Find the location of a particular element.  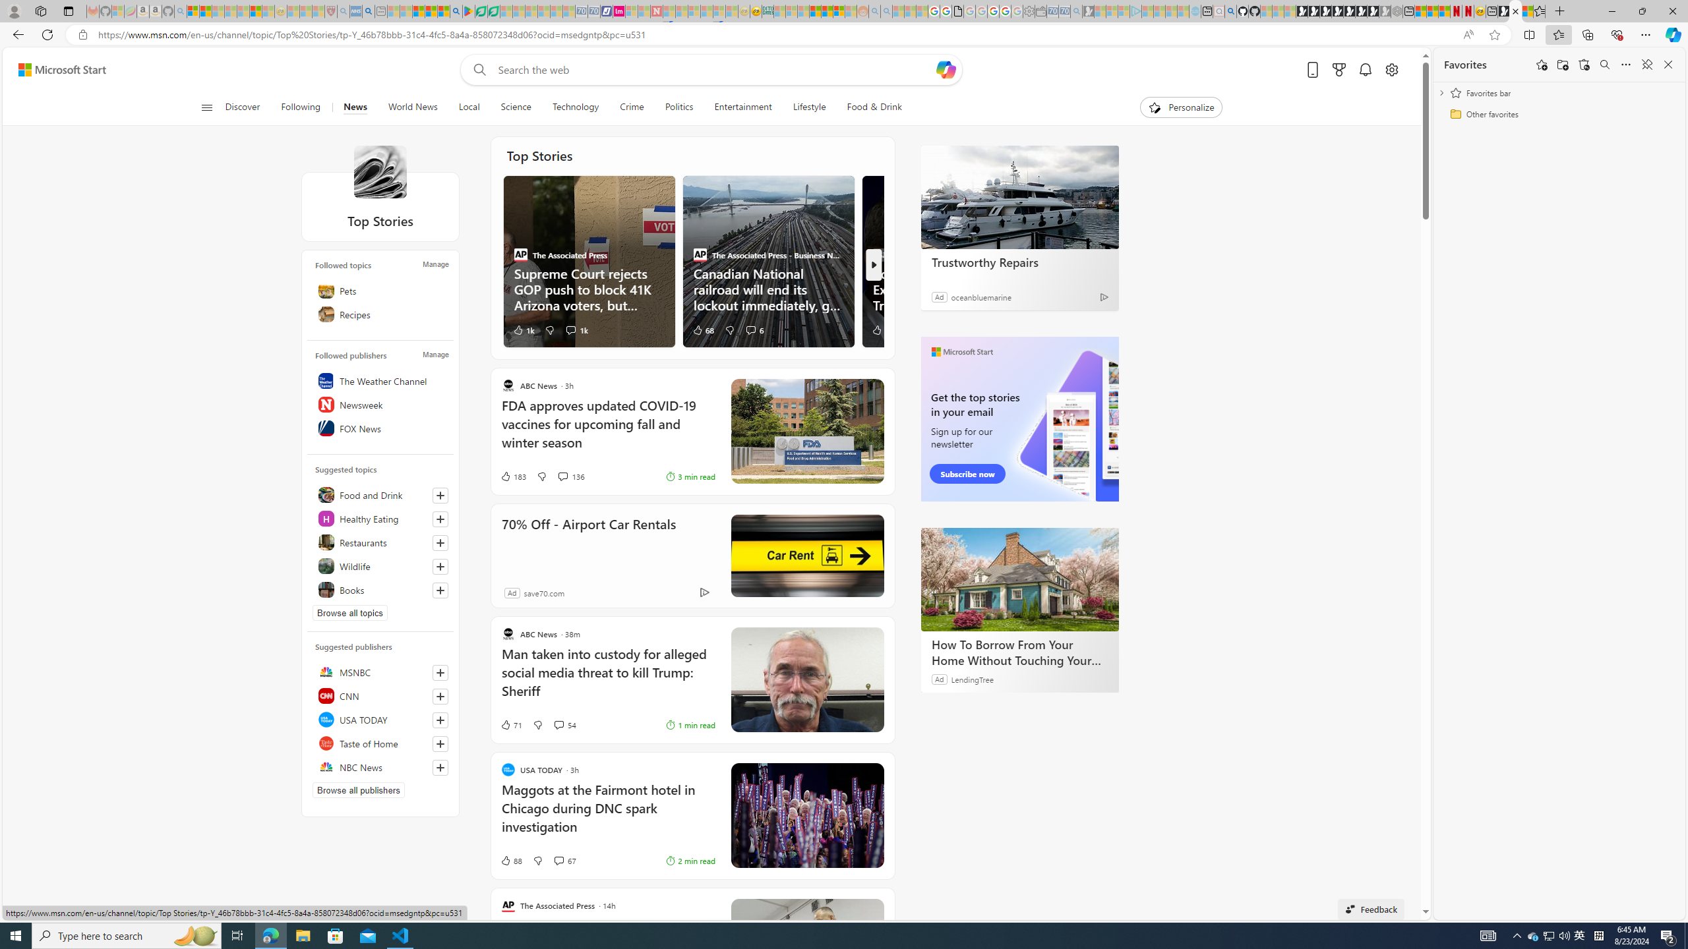

MSNBC is located at coordinates (380, 672).